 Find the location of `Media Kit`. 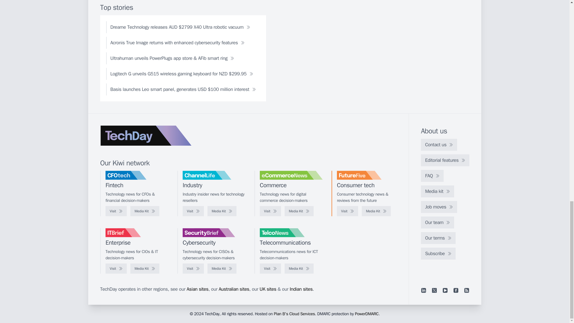

Media Kit is located at coordinates (299, 211).